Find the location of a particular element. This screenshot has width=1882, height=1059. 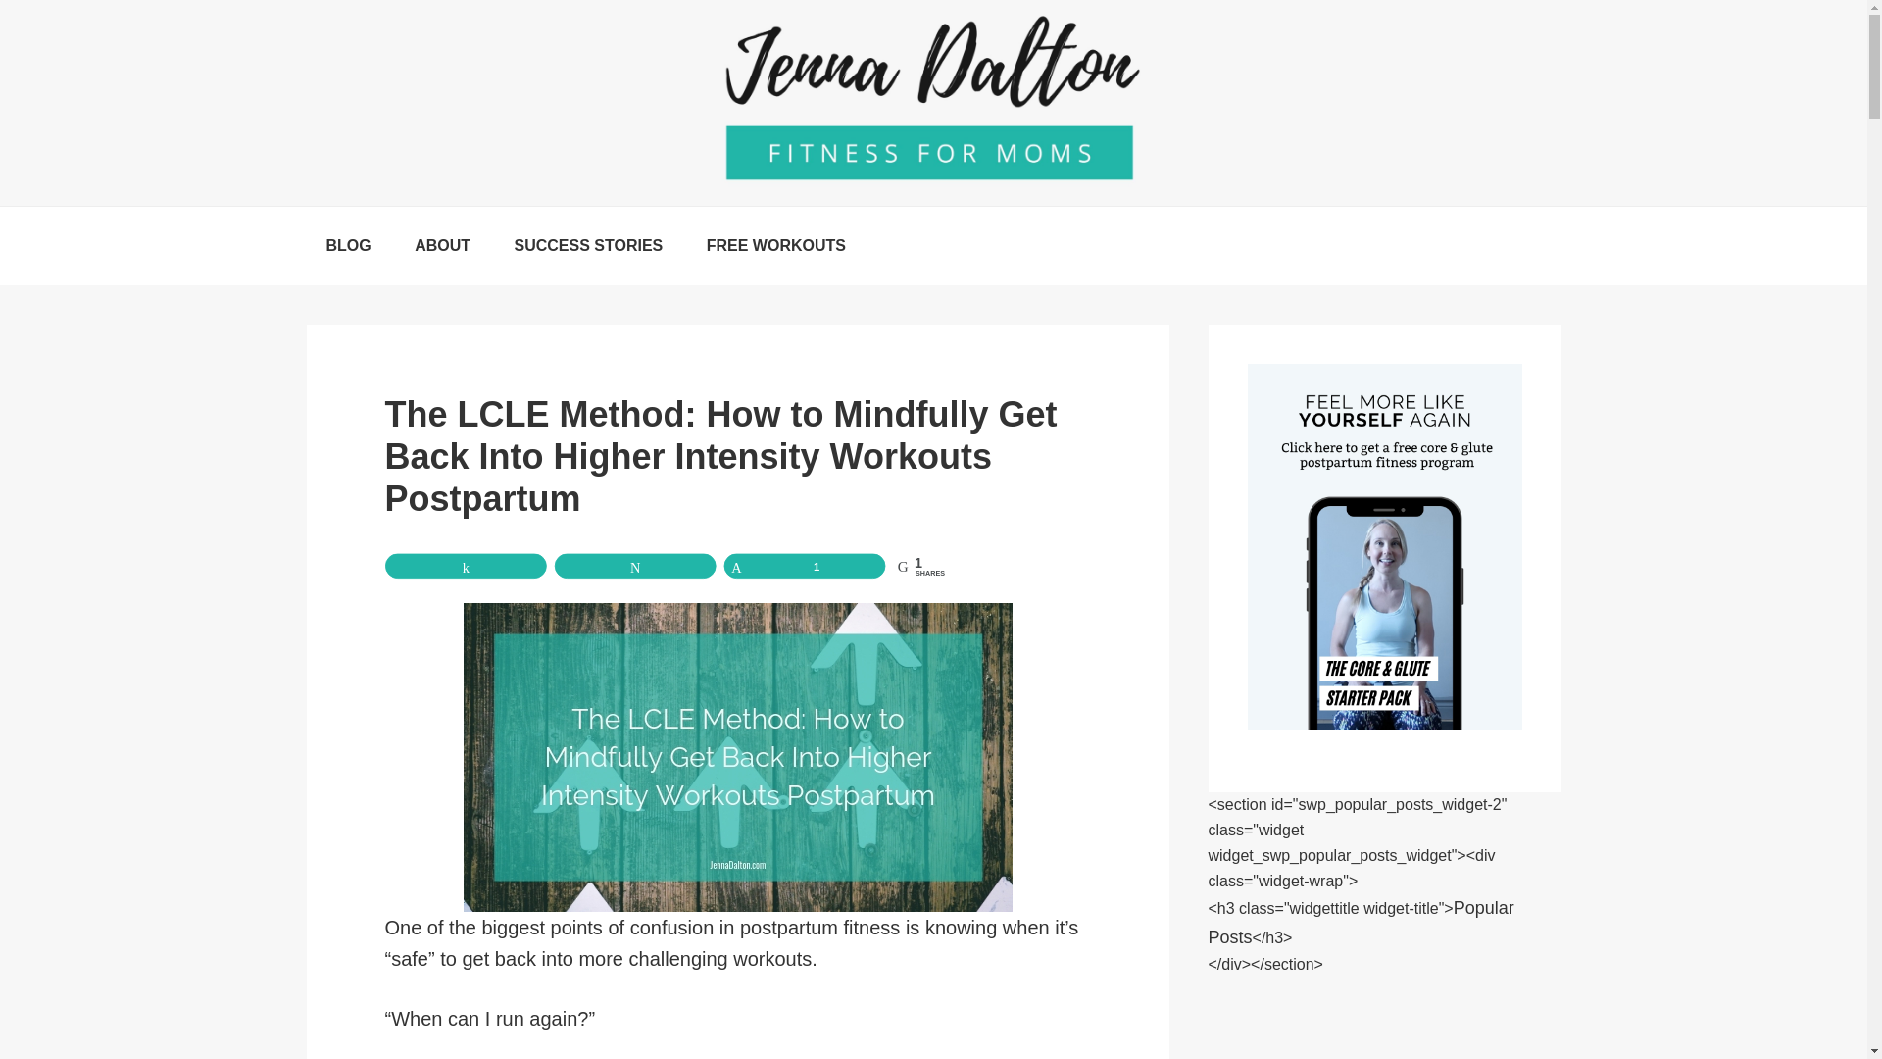

BLOG is located at coordinates (347, 245).